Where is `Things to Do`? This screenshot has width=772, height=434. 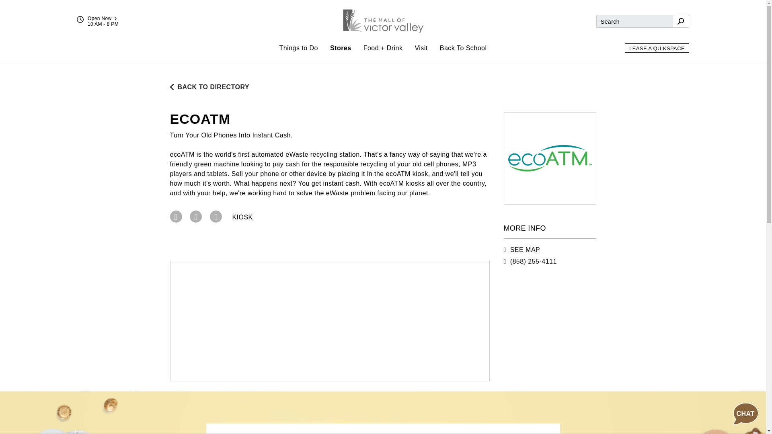 Things to Do is located at coordinates (298, 48).